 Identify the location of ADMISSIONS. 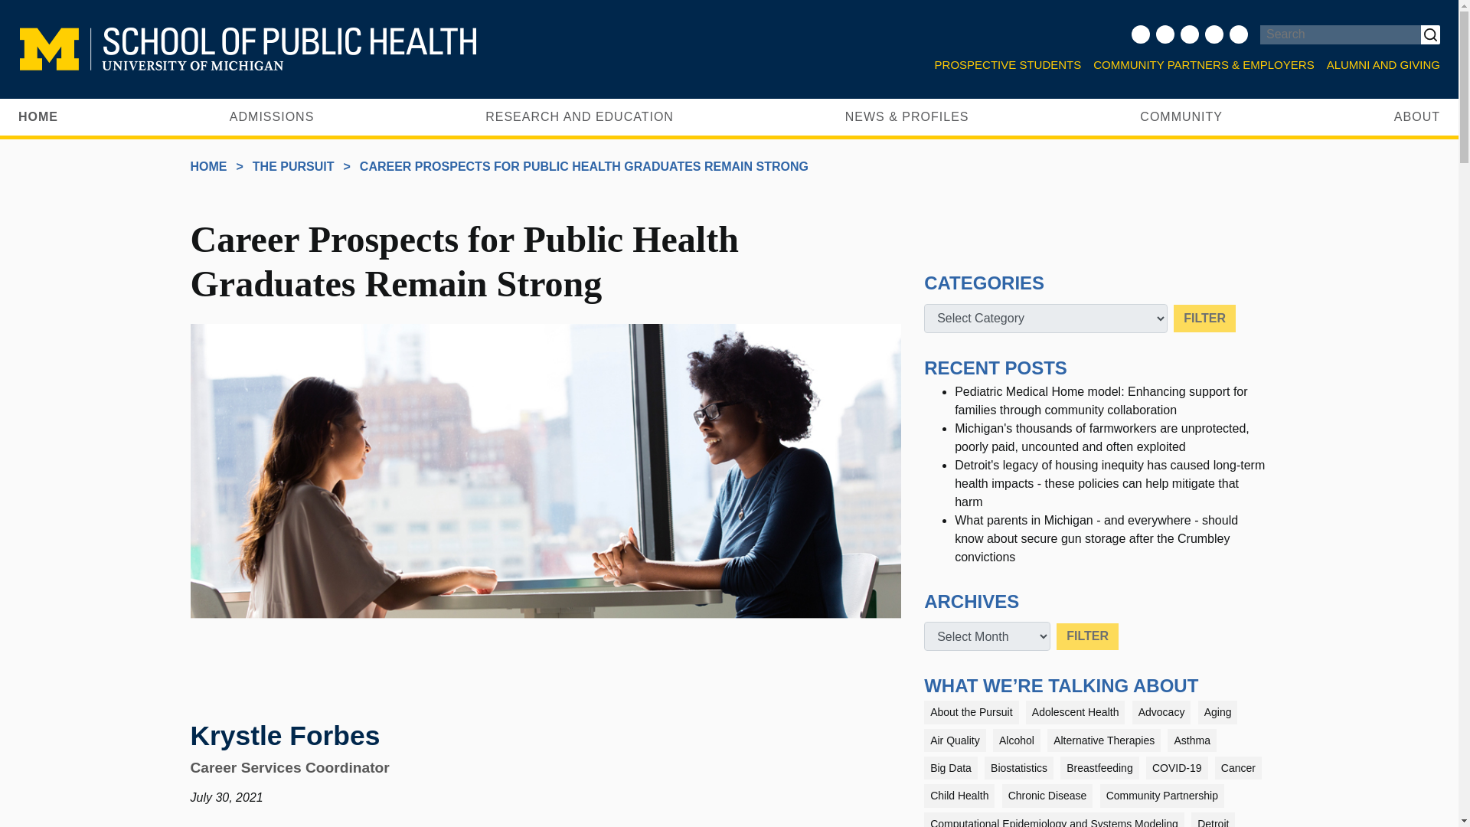
(271, 116).